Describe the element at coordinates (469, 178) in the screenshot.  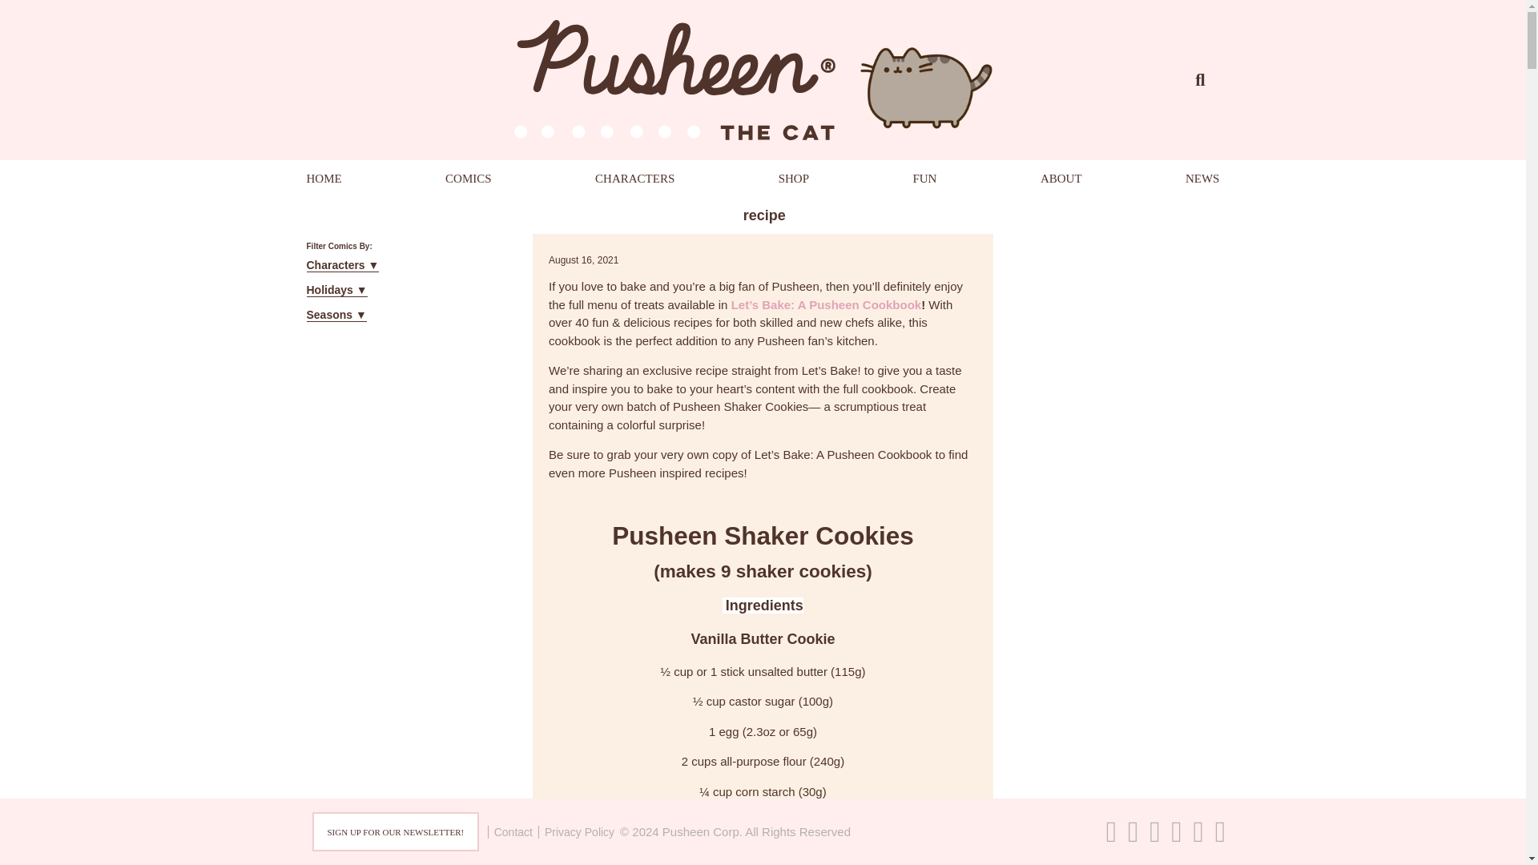
I see `Explore Pusheen comics` at that location.